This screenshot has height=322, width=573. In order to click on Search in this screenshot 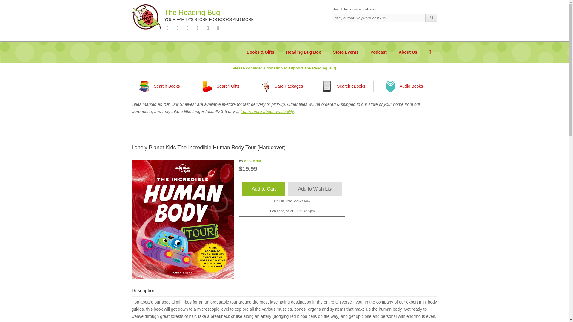, I will do `click(432, 18)`.